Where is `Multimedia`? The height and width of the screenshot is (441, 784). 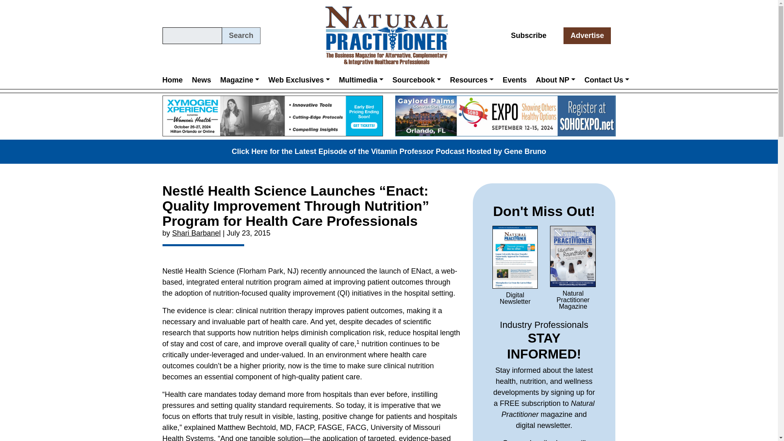
Multimedia is located at coordinates (361, 80).